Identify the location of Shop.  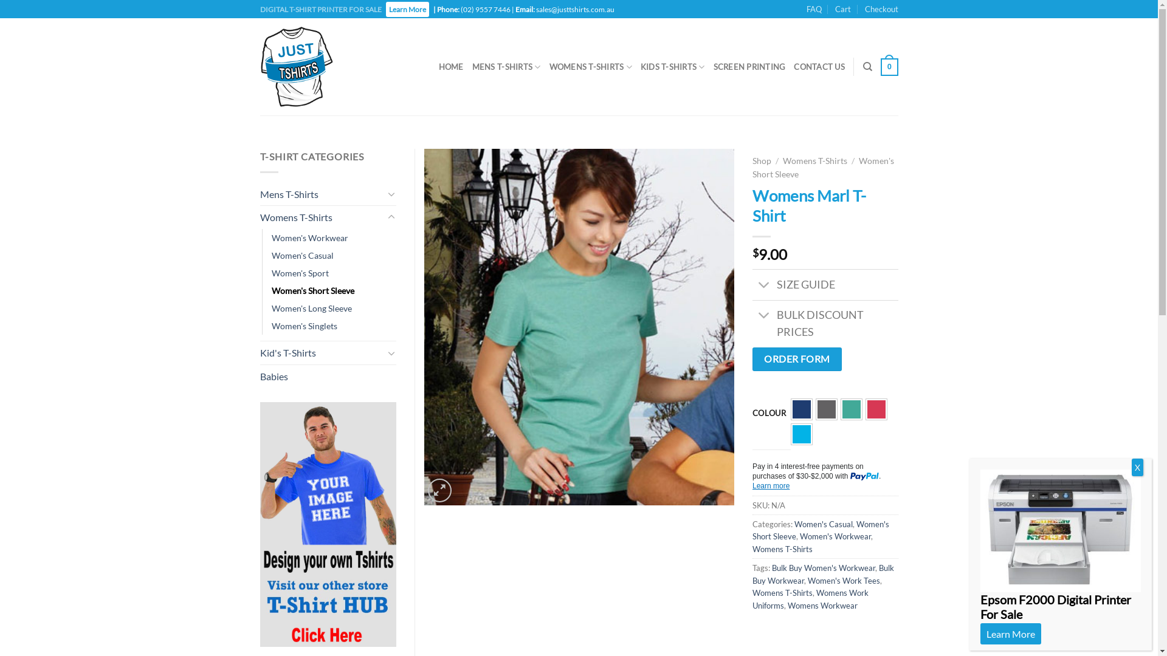
(762, 161).